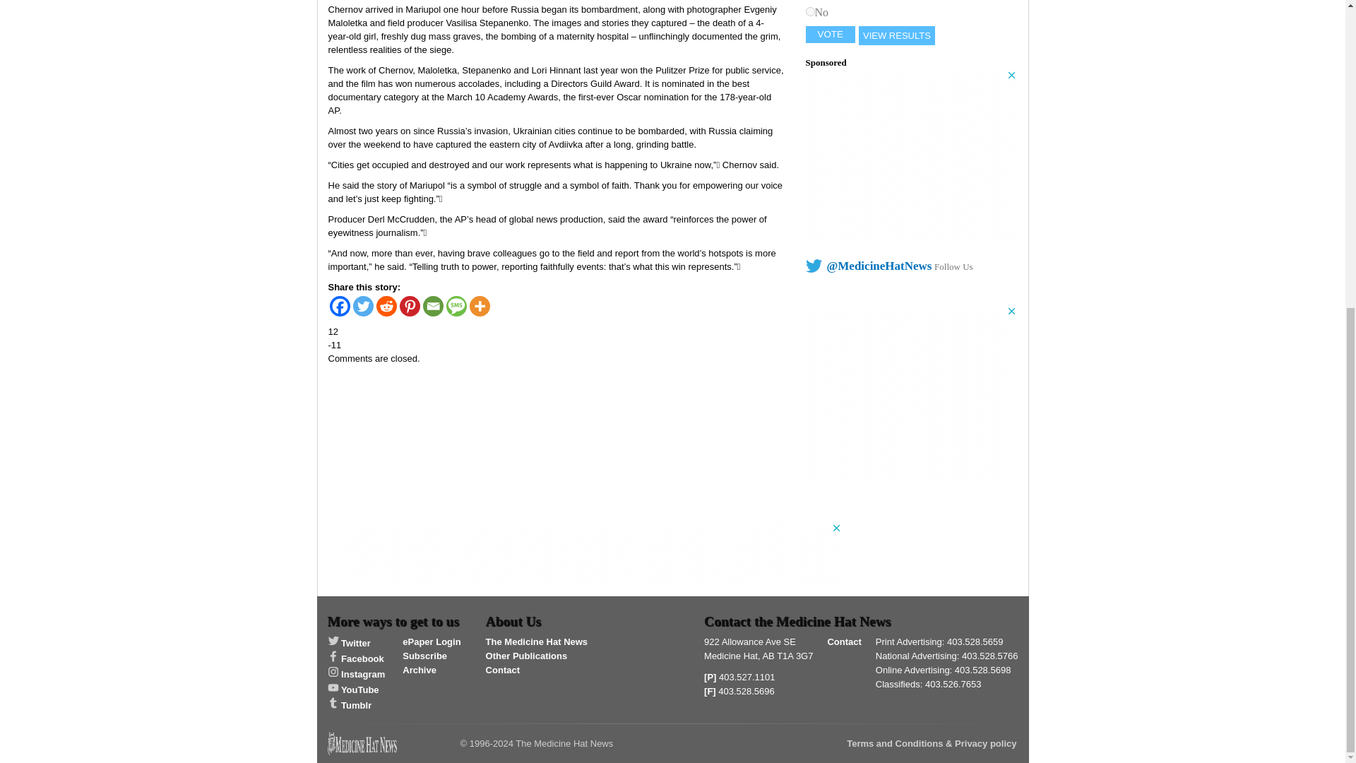 The width and height of the screenshot is (1356, 763). Describe the element at coordinates (831, 34) in the screenshot. I see `   Vote   ` at that location.